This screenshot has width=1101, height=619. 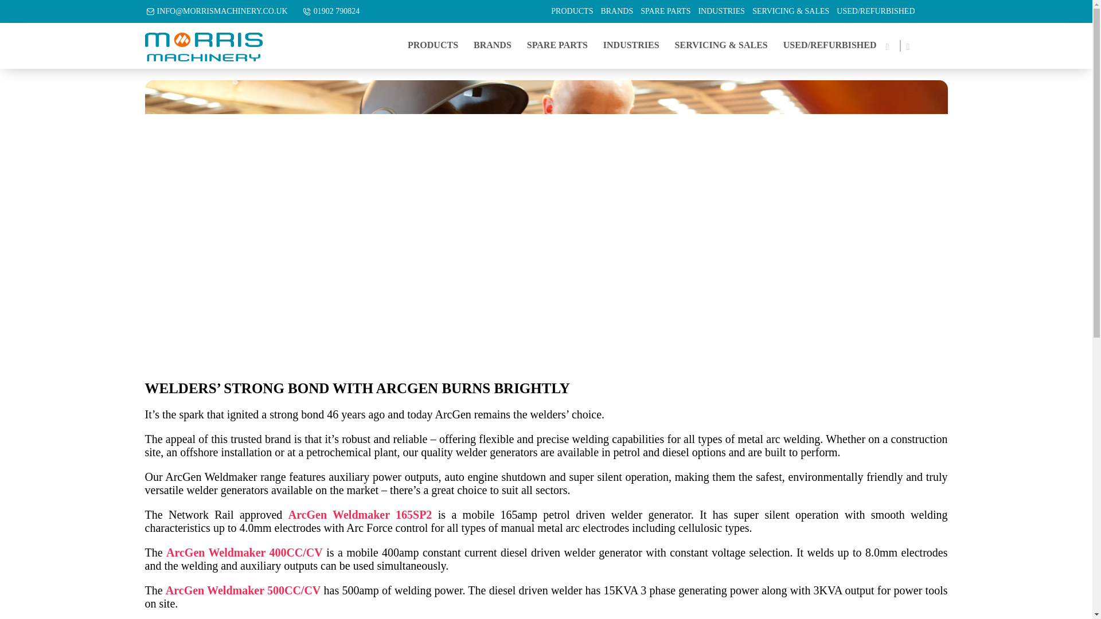 What do you see at coordinates (432, 45) in the screenshot?
I see `PRODUCTS` at bounding box center [432, 45].